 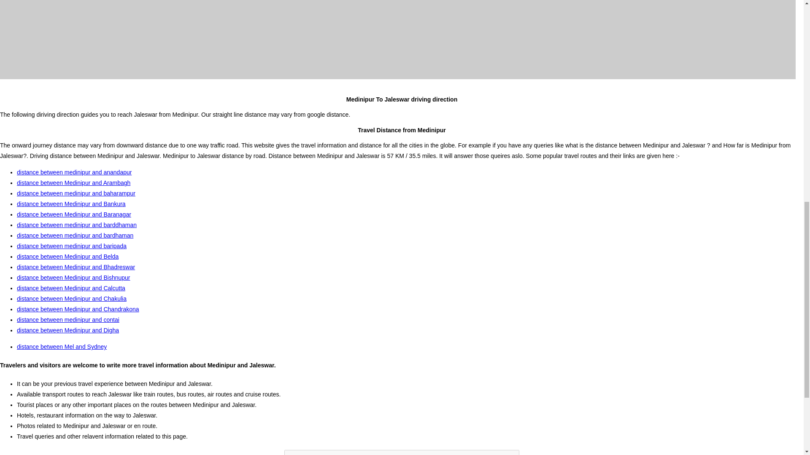 What do you see at coordinates (75, 235) in the screenshot?
I see `distance between medinipur and bardhaman` at bounding box center [75, 235].